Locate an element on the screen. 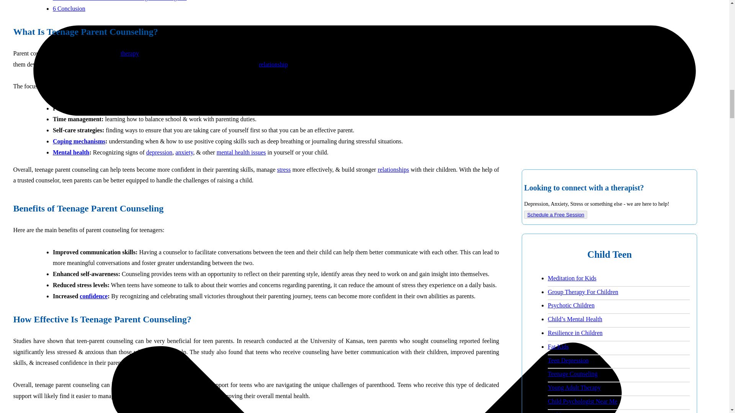 The height and width of the screenshot is (413, 735). Coping Mechanisms is located at coordinates (79, 141).